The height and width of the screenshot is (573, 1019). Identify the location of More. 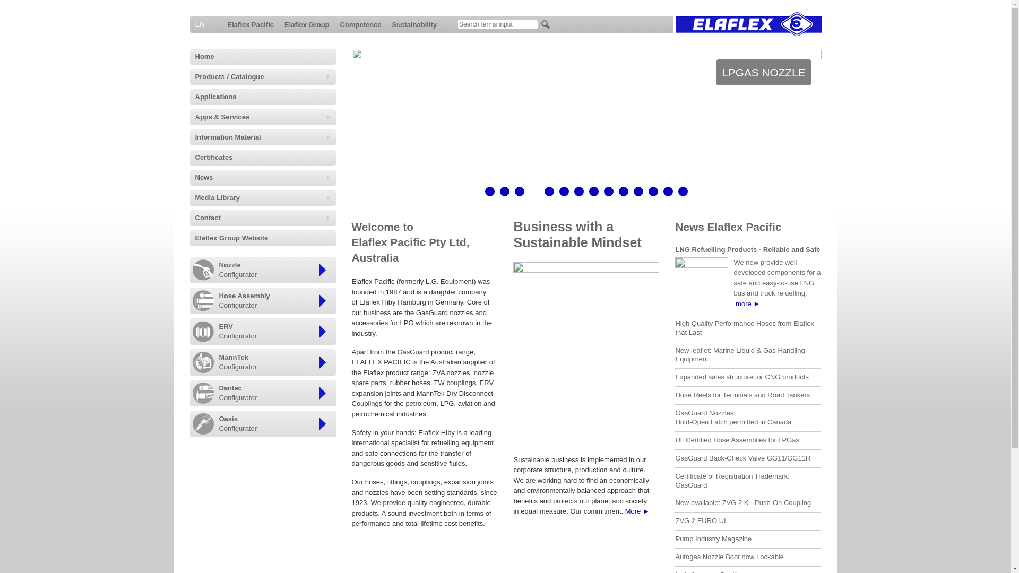
(637, 511).